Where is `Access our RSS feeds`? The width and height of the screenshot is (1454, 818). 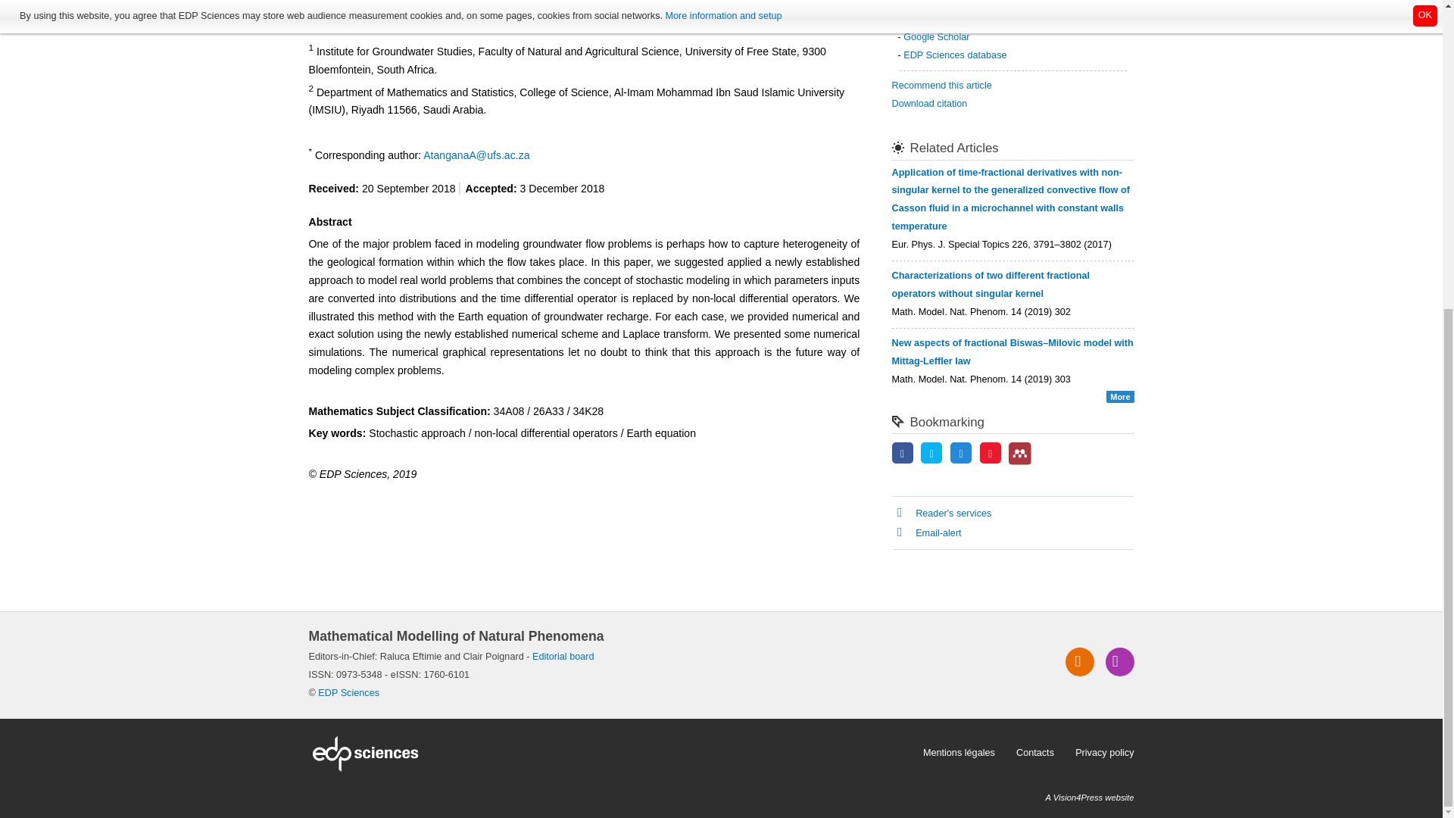 Access our RSS feeds is located at coordinates (1080, 662).